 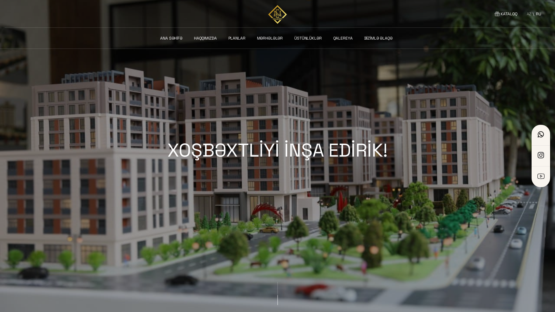 What do you see at coordinates (529, 14) in the screenshot?
I see `AZ` at bounding box center [529, 14].